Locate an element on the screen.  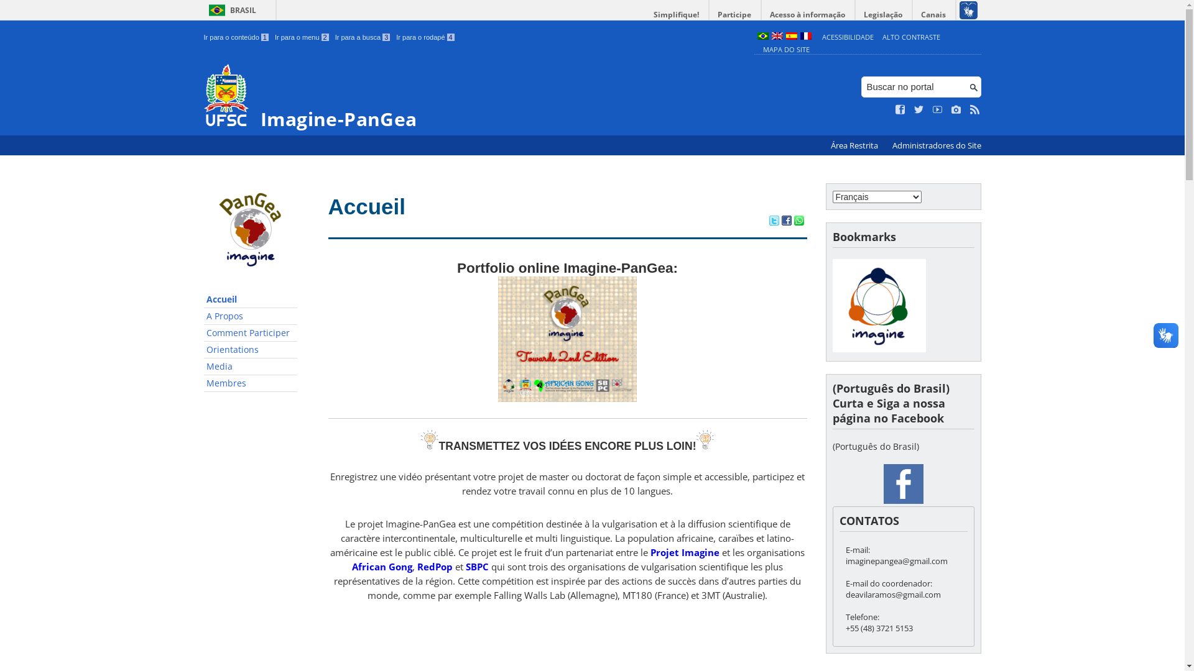
ACESSIBILIDADE is located at coordinates (848, 37).